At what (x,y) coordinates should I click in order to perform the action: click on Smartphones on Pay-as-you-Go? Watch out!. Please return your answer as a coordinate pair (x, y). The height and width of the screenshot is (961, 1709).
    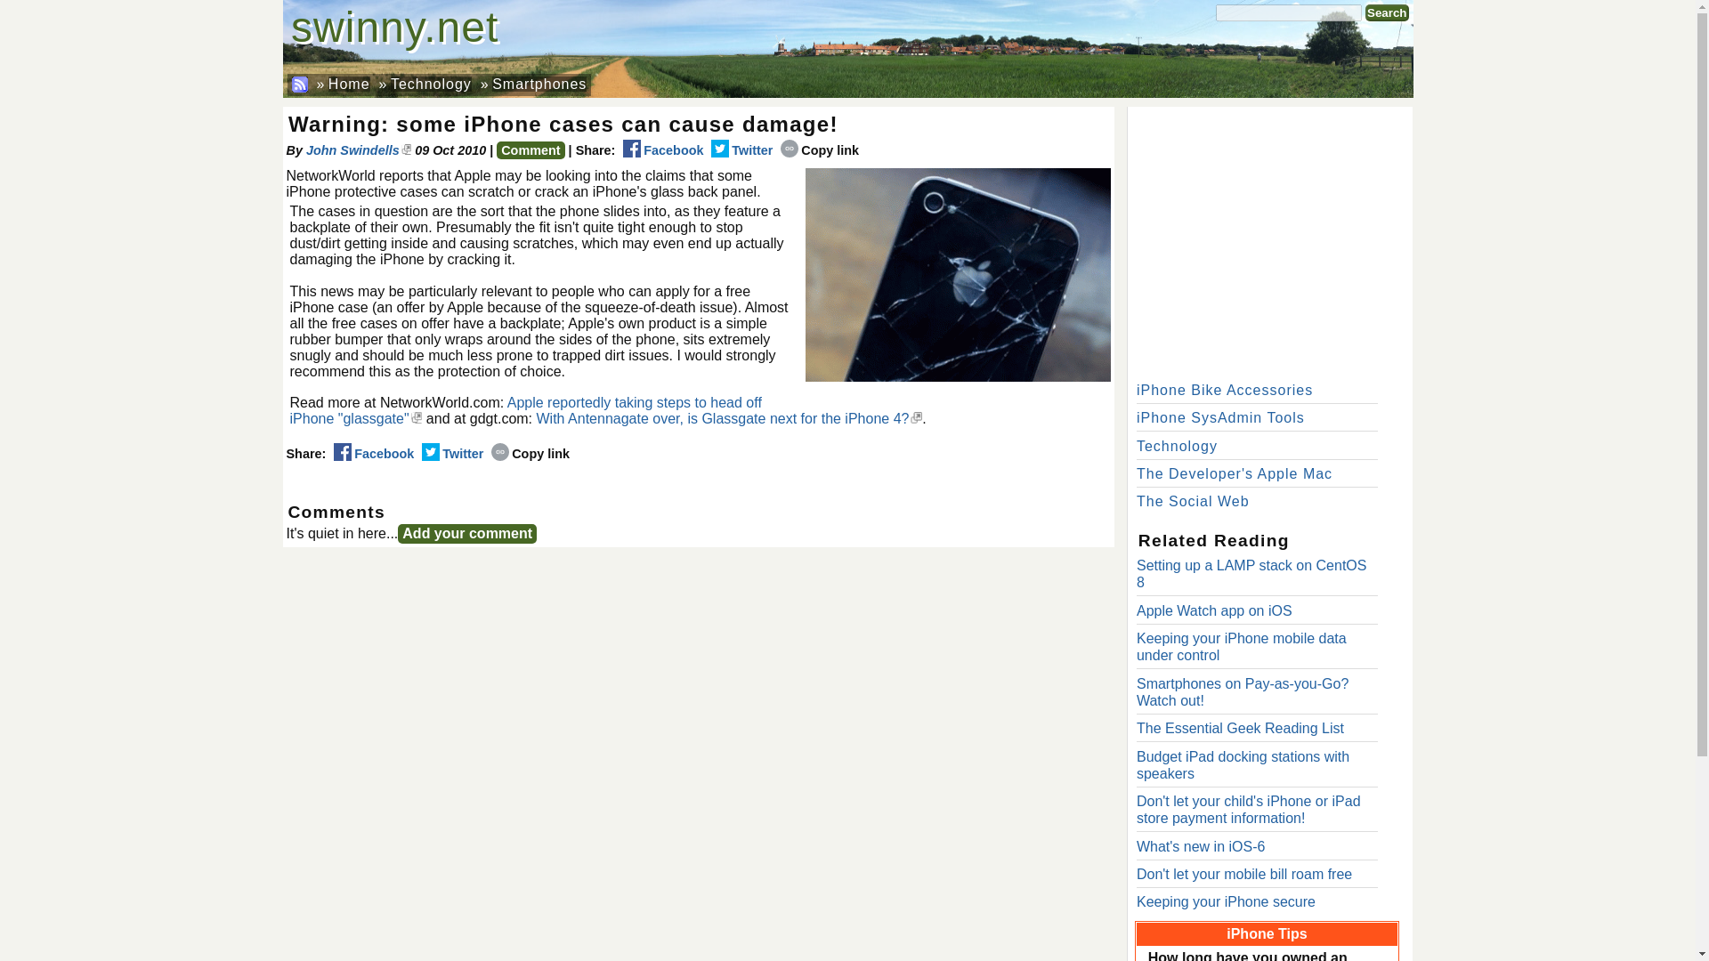
    Looking at the image, I should click on (1242, 692).